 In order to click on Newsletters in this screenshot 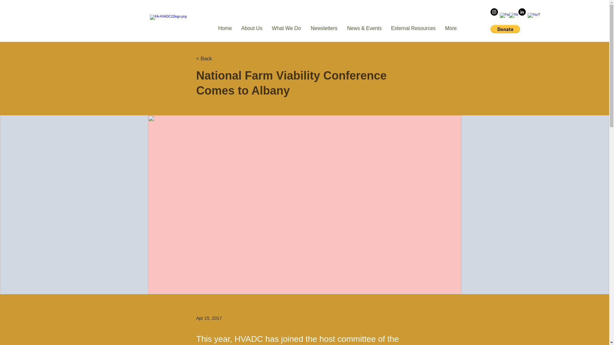, I will do `click(324, 28)`.